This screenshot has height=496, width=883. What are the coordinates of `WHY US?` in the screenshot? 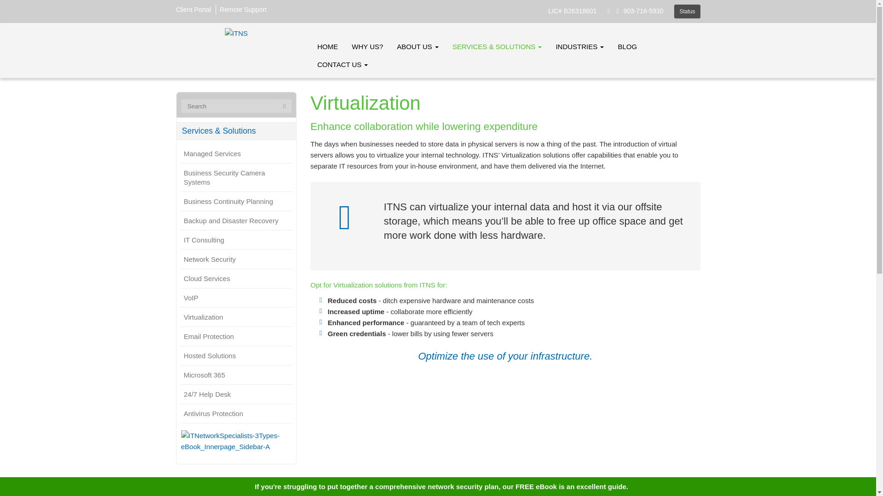 It's located at (367, 47).